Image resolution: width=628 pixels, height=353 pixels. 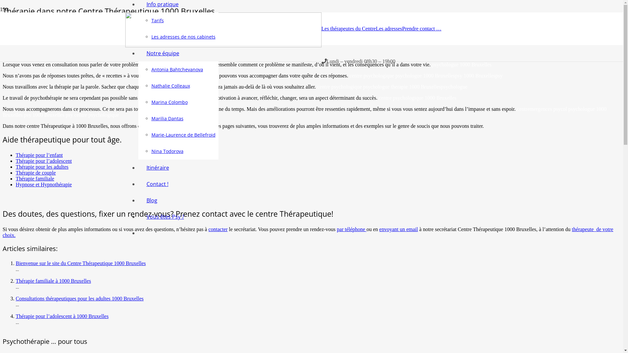 I want to click on Antonia Bahtchevanova, so click(x=177, y=69).